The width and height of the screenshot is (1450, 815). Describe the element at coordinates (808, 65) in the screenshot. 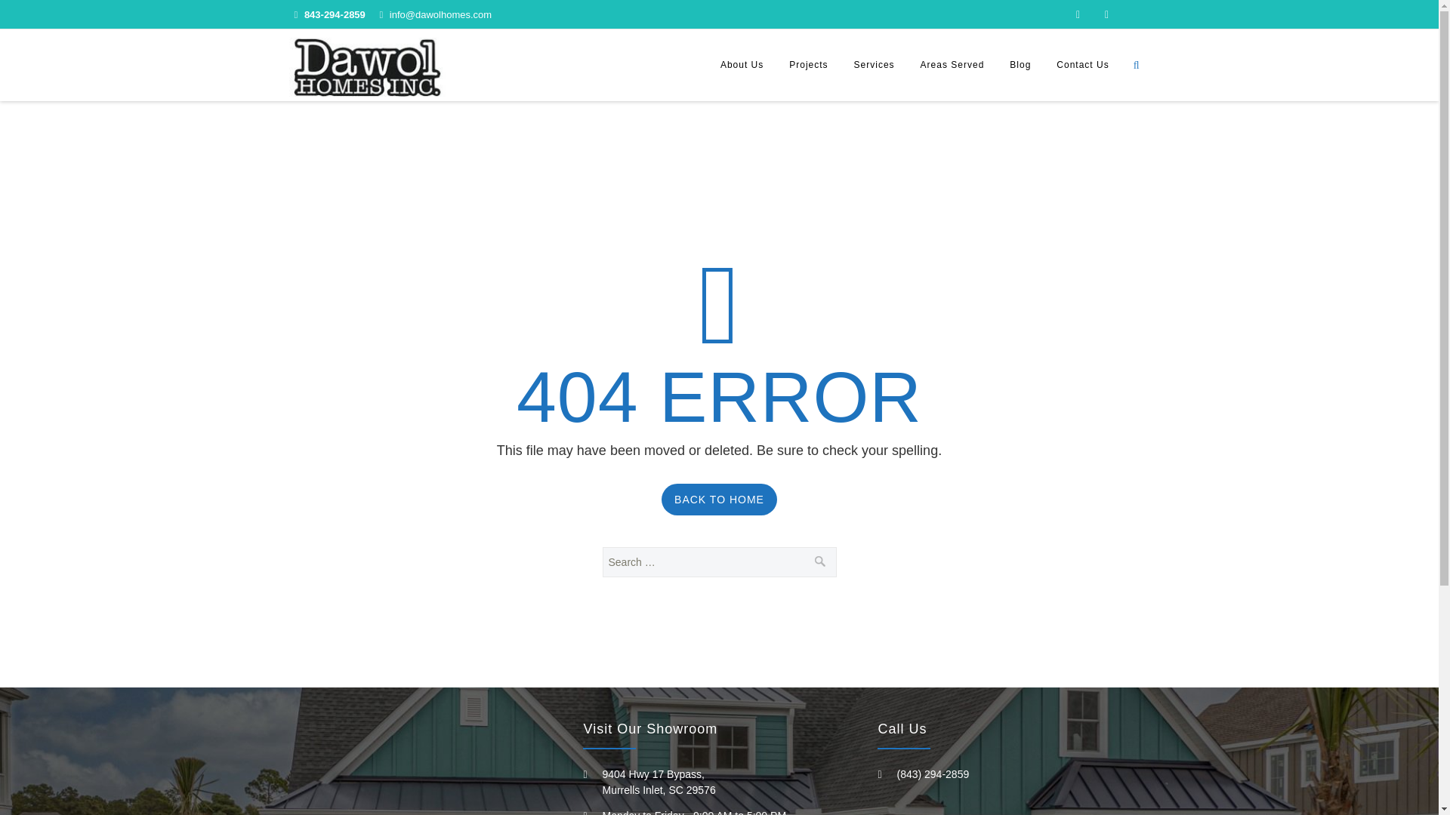

I see `Projects` at that location.